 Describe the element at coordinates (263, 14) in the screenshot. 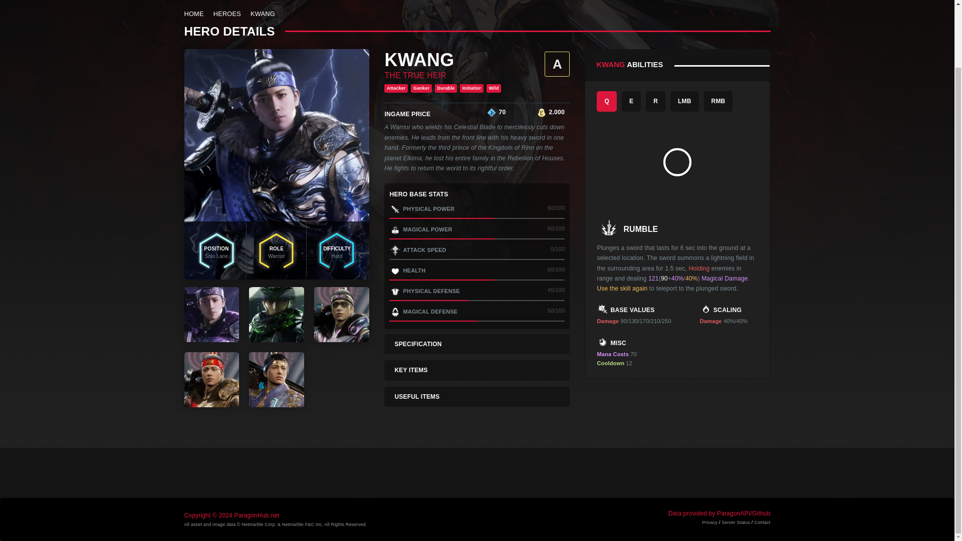

I see `KWANG` at that location.